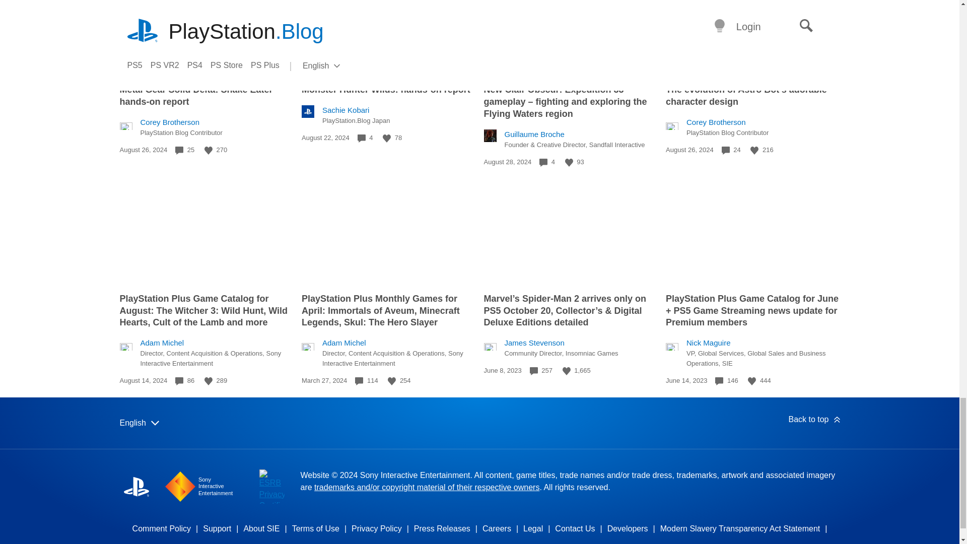  I want to click on Like this, so click(754, 150).